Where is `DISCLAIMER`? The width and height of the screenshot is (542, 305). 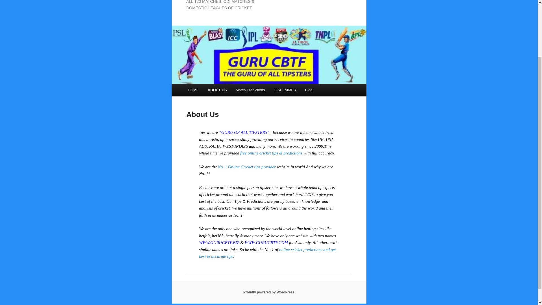 DISCLAIMER is located at coordinates (285, 90).